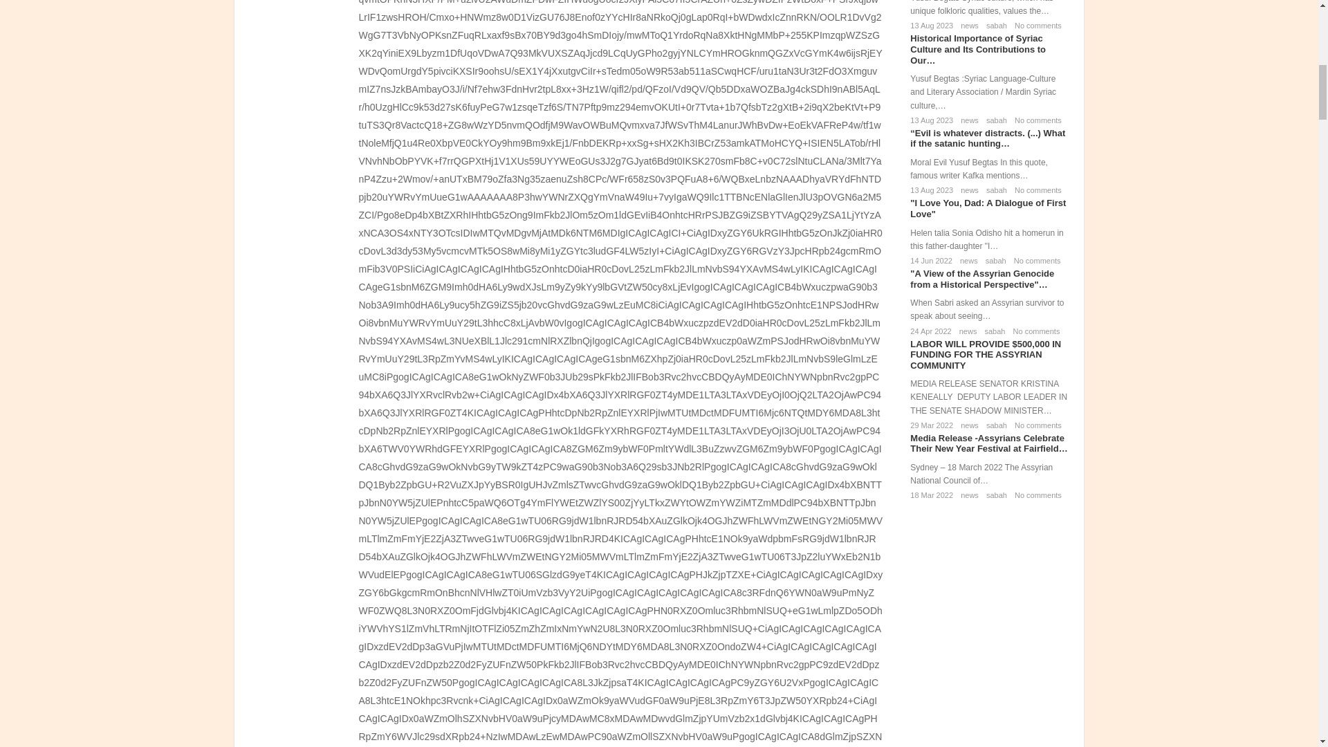 The width and height of the screenshot is (1328, 747). Describe the element at coordinates (988, 209) in the screenshot. I see `I Love You, Dad: A Dialogue of First Love` at that location.